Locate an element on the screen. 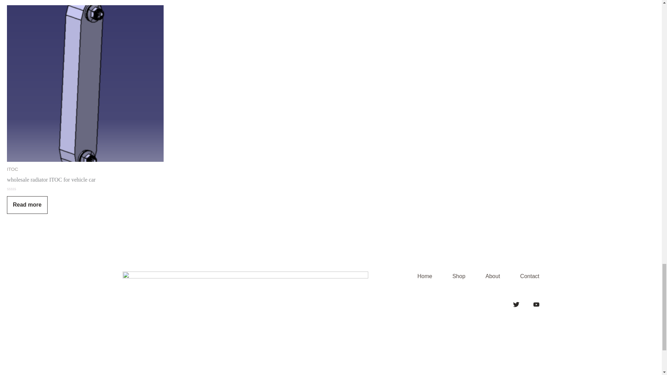 This screenshot has width=667, height=375. Contact is located at coordinates (521, 276).